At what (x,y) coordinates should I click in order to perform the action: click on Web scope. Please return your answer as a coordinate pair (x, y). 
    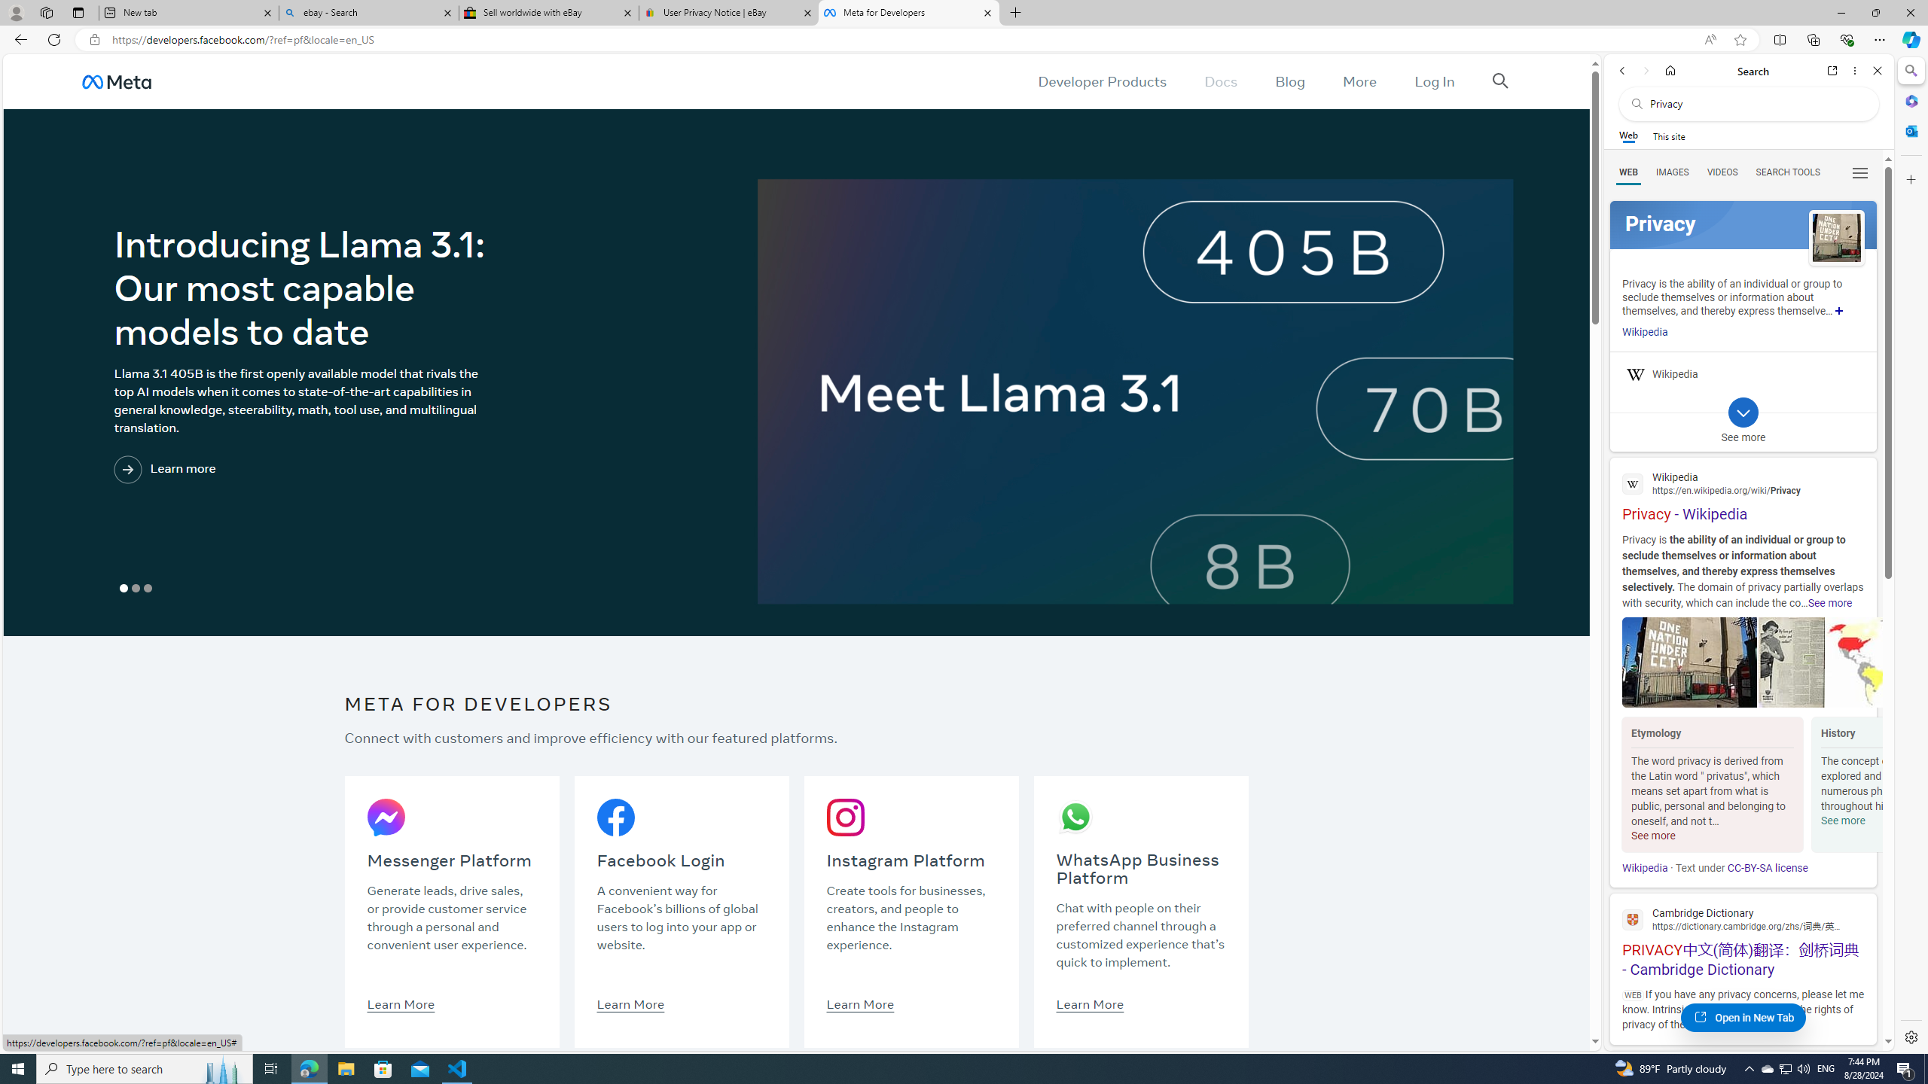
    Looking at the image, I should click on (1629, 135).